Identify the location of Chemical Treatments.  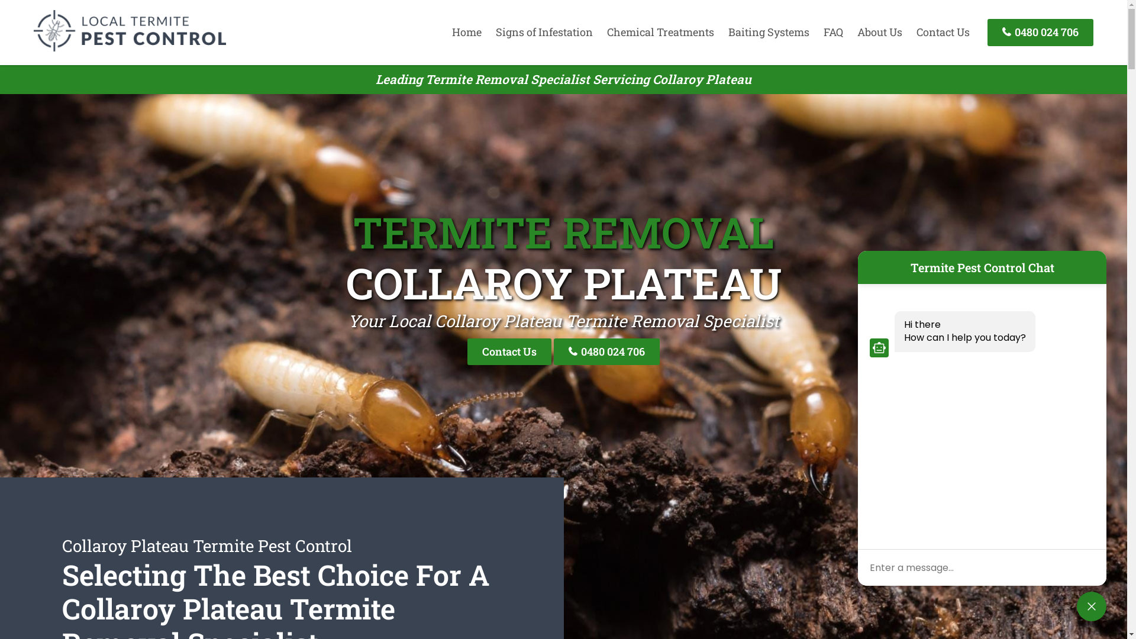
(660, 32).